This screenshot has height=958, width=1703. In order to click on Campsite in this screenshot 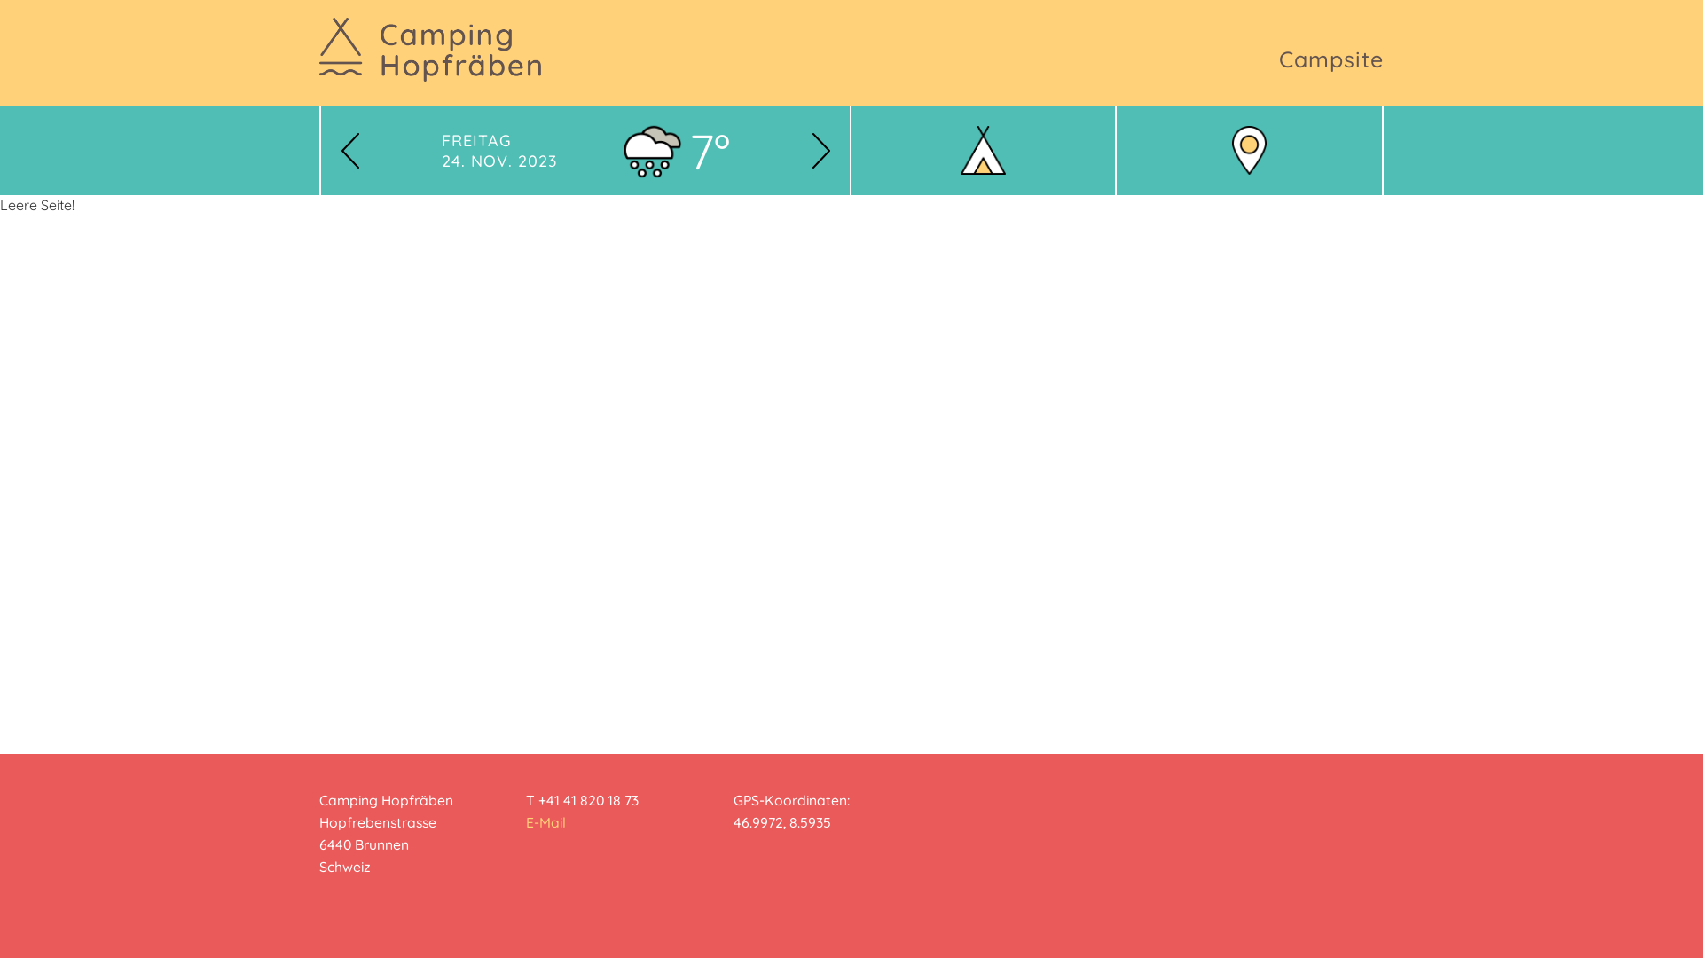, I will do `click(1331, 59)`.